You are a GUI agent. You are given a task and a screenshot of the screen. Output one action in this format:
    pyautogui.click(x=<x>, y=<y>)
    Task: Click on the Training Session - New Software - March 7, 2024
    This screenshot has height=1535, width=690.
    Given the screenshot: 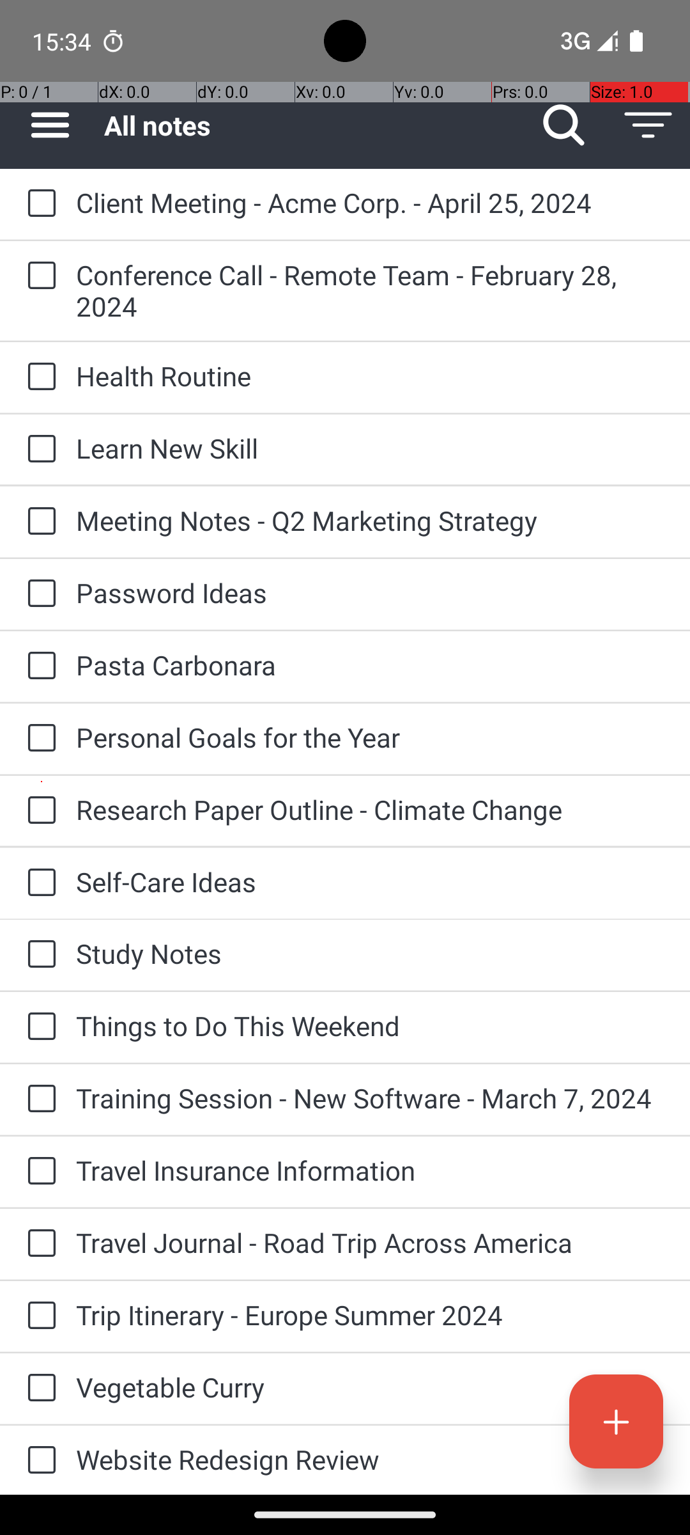 What is the action you would take?
    pyautogui.click(x=371, y=1098)
    